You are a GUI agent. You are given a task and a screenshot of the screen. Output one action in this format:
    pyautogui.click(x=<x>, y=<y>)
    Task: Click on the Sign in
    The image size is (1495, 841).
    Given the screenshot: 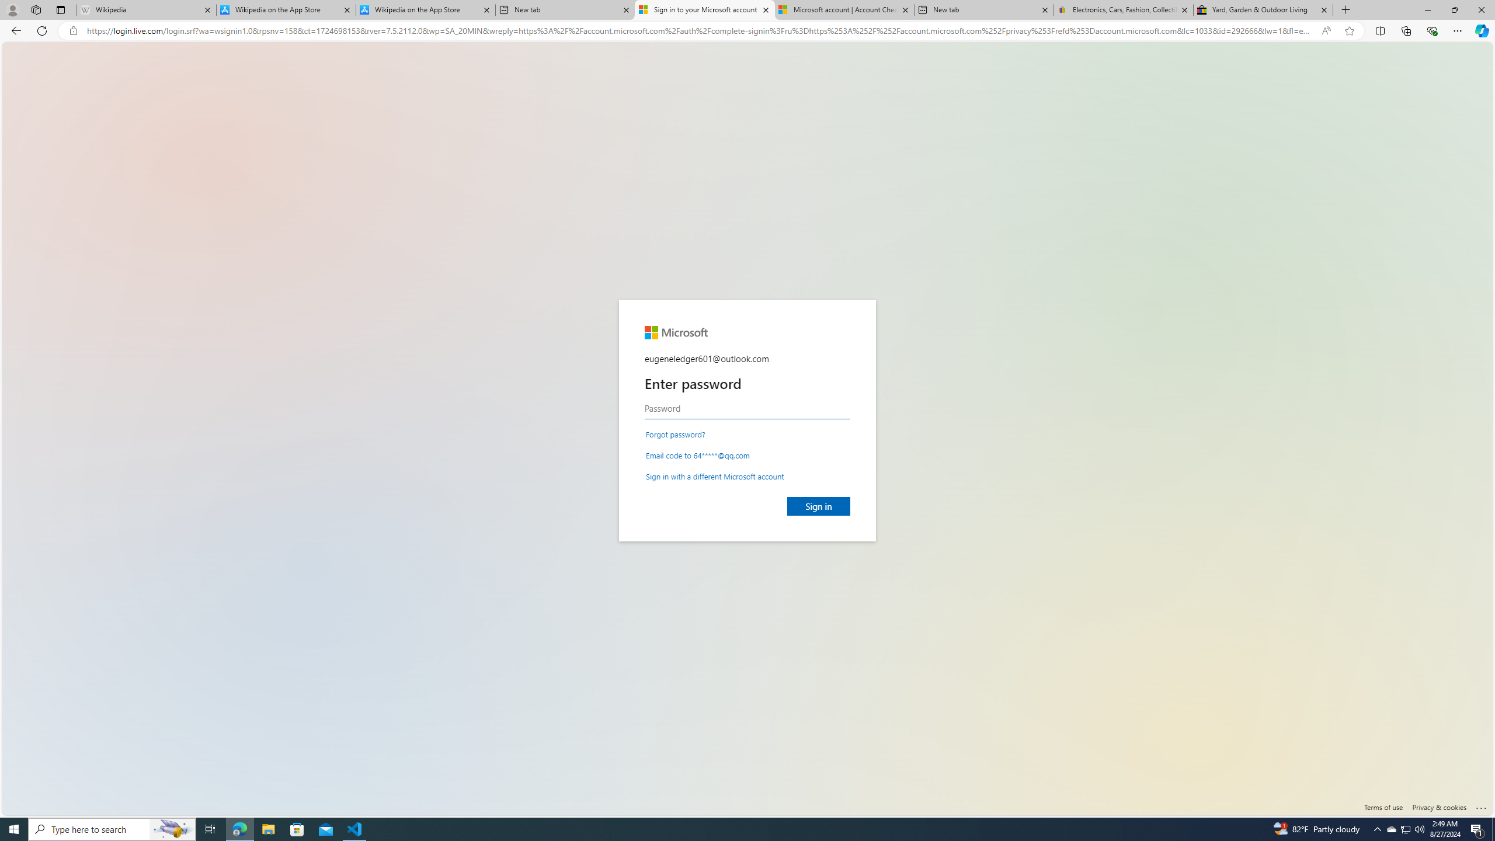 What is the action you would take?
    pyautogui.click(x=819, y=506)
    